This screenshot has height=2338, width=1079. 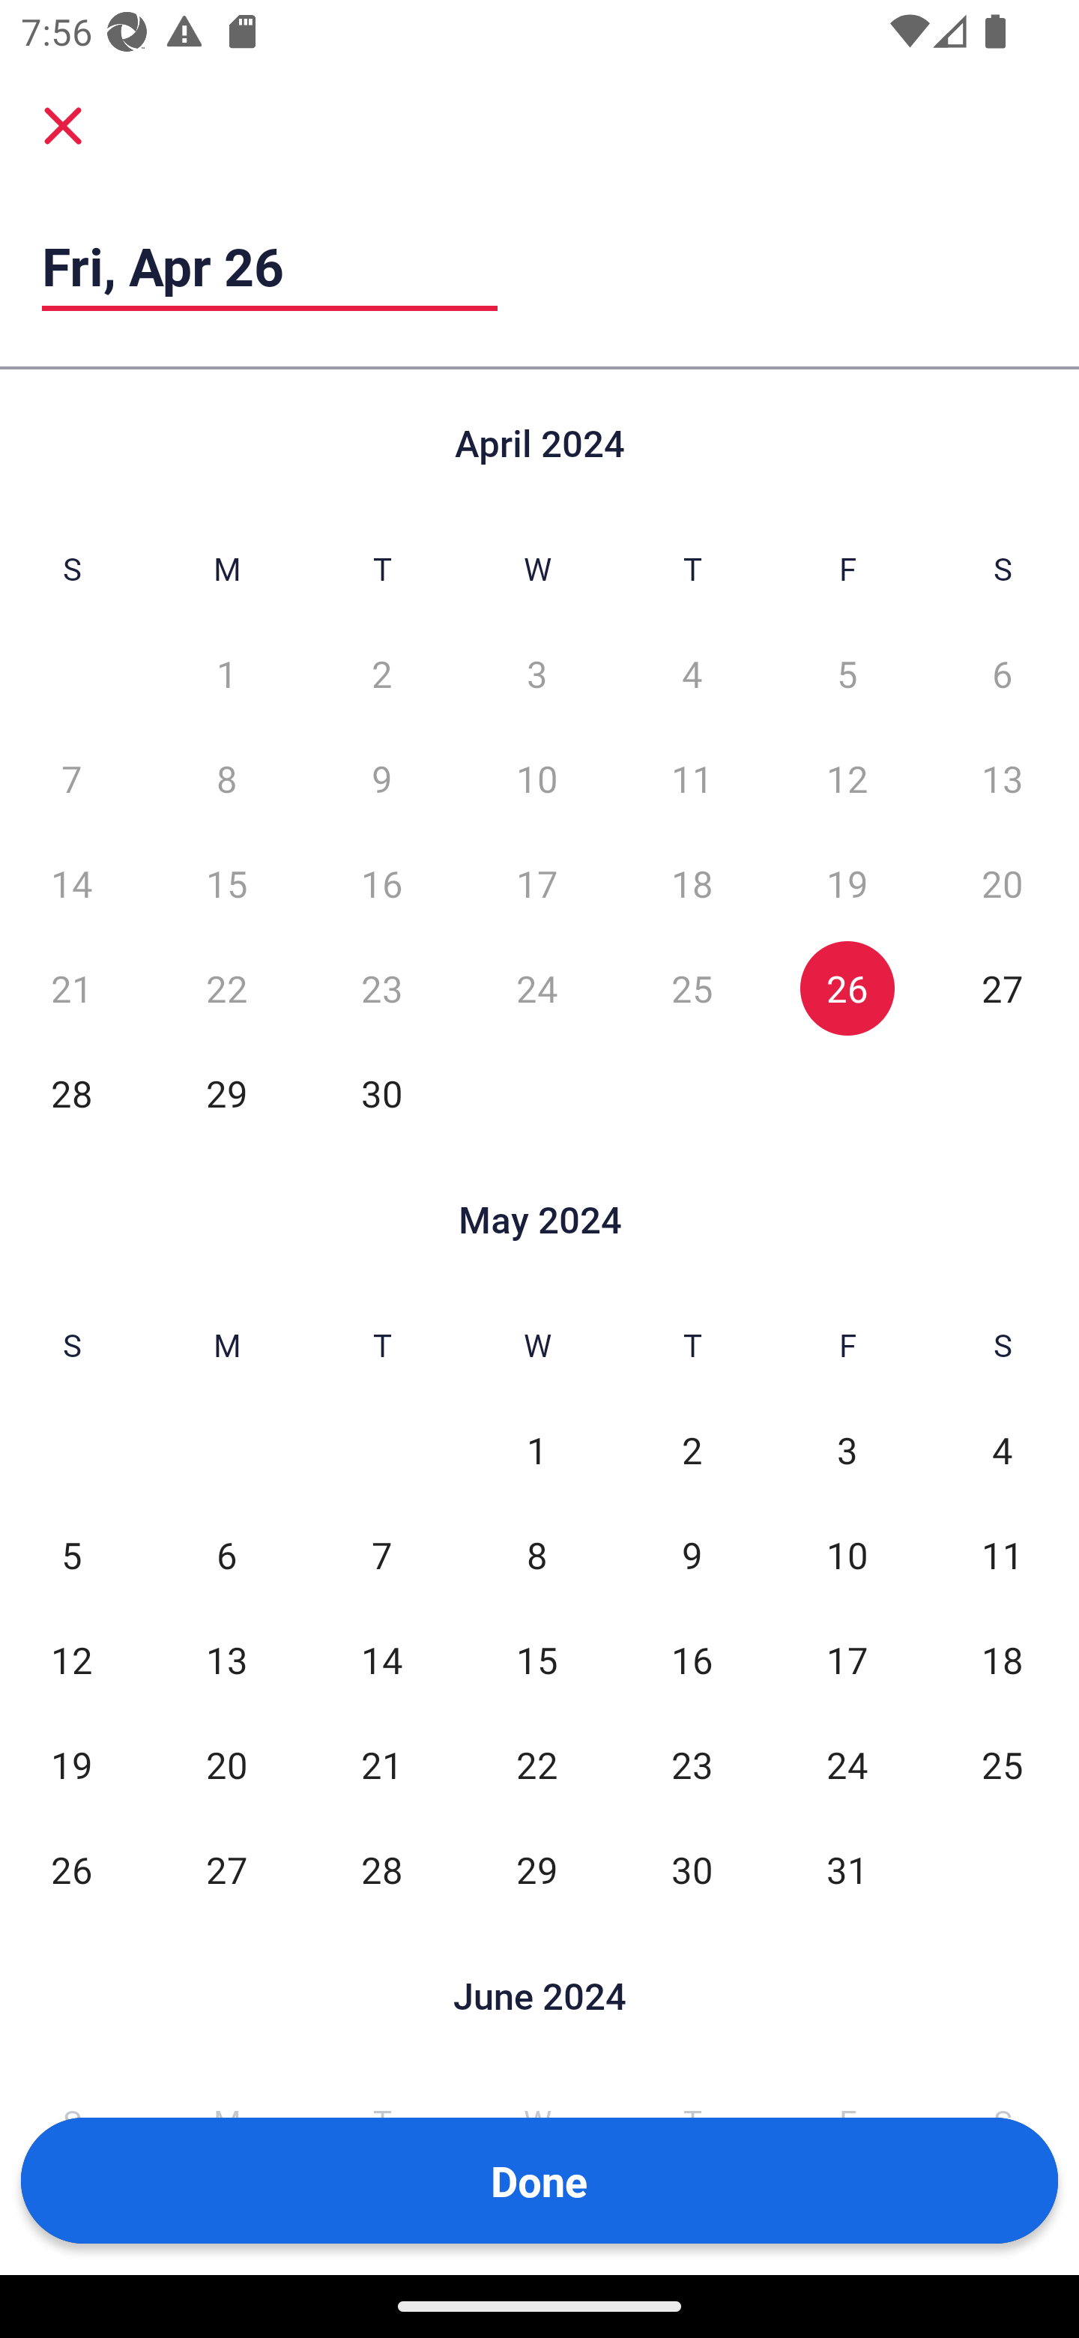 What do you see at coordinates (692, 1869) in the screenshot?
I see `30 Thu, May 30, Not Selected` at bounding box center [692, 1869].